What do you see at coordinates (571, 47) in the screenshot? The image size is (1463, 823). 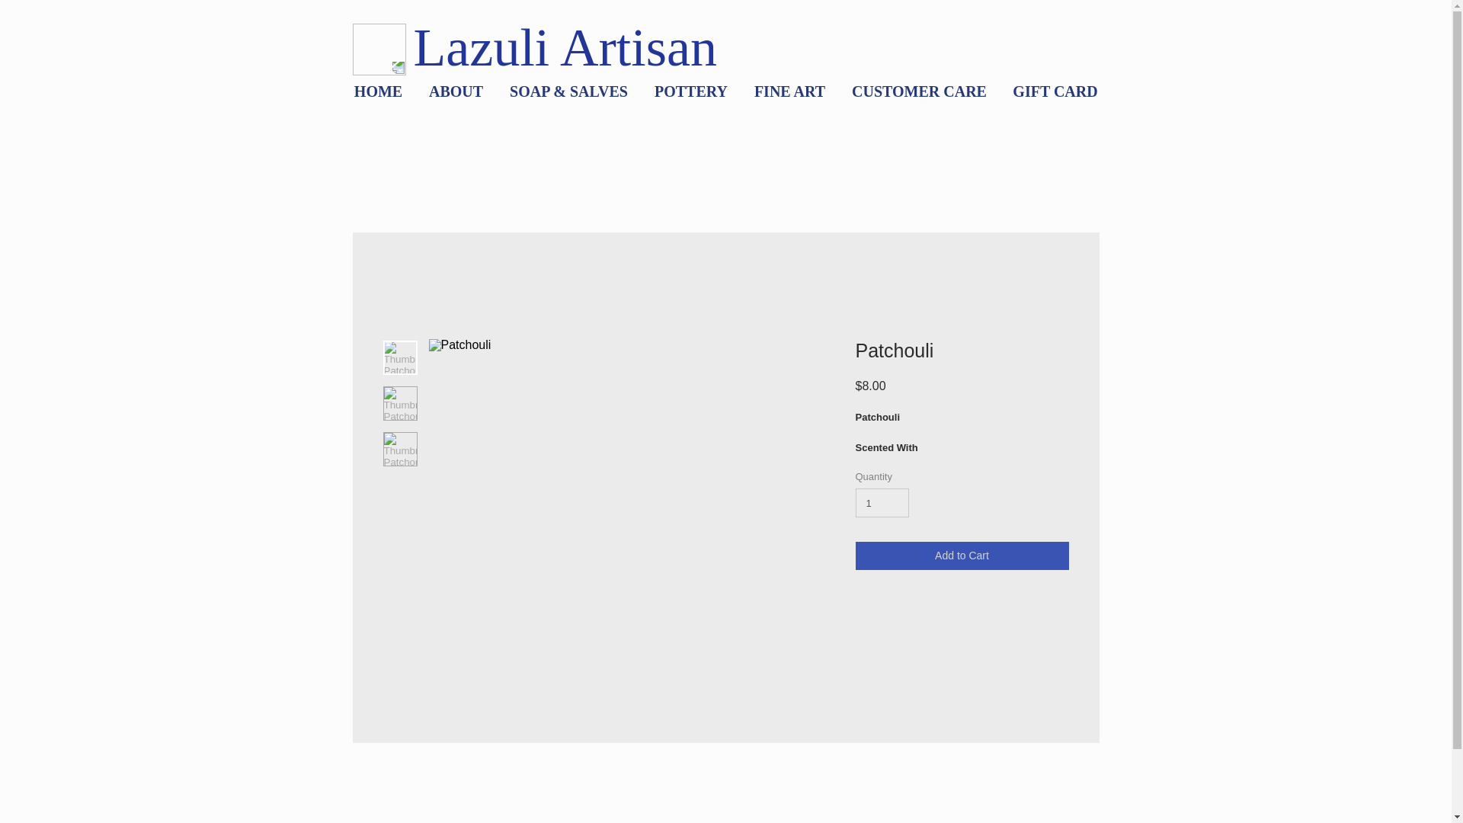 I see `Lazuli Artisan ` at bounding box center [571, 47].